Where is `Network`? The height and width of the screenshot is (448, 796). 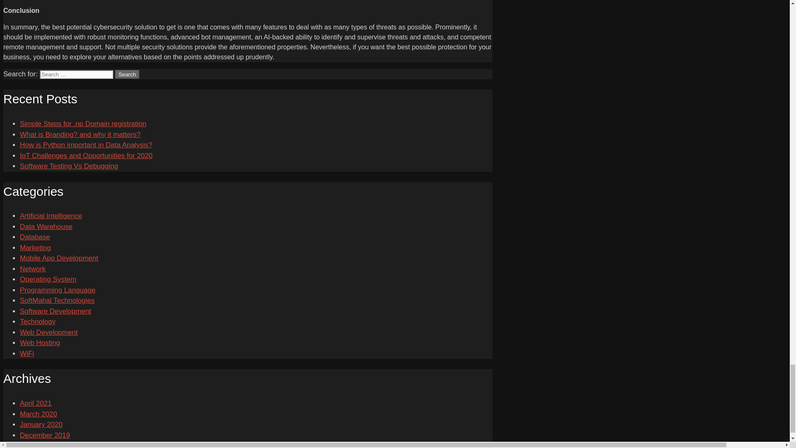 Network is located at coordinates (32, 269).